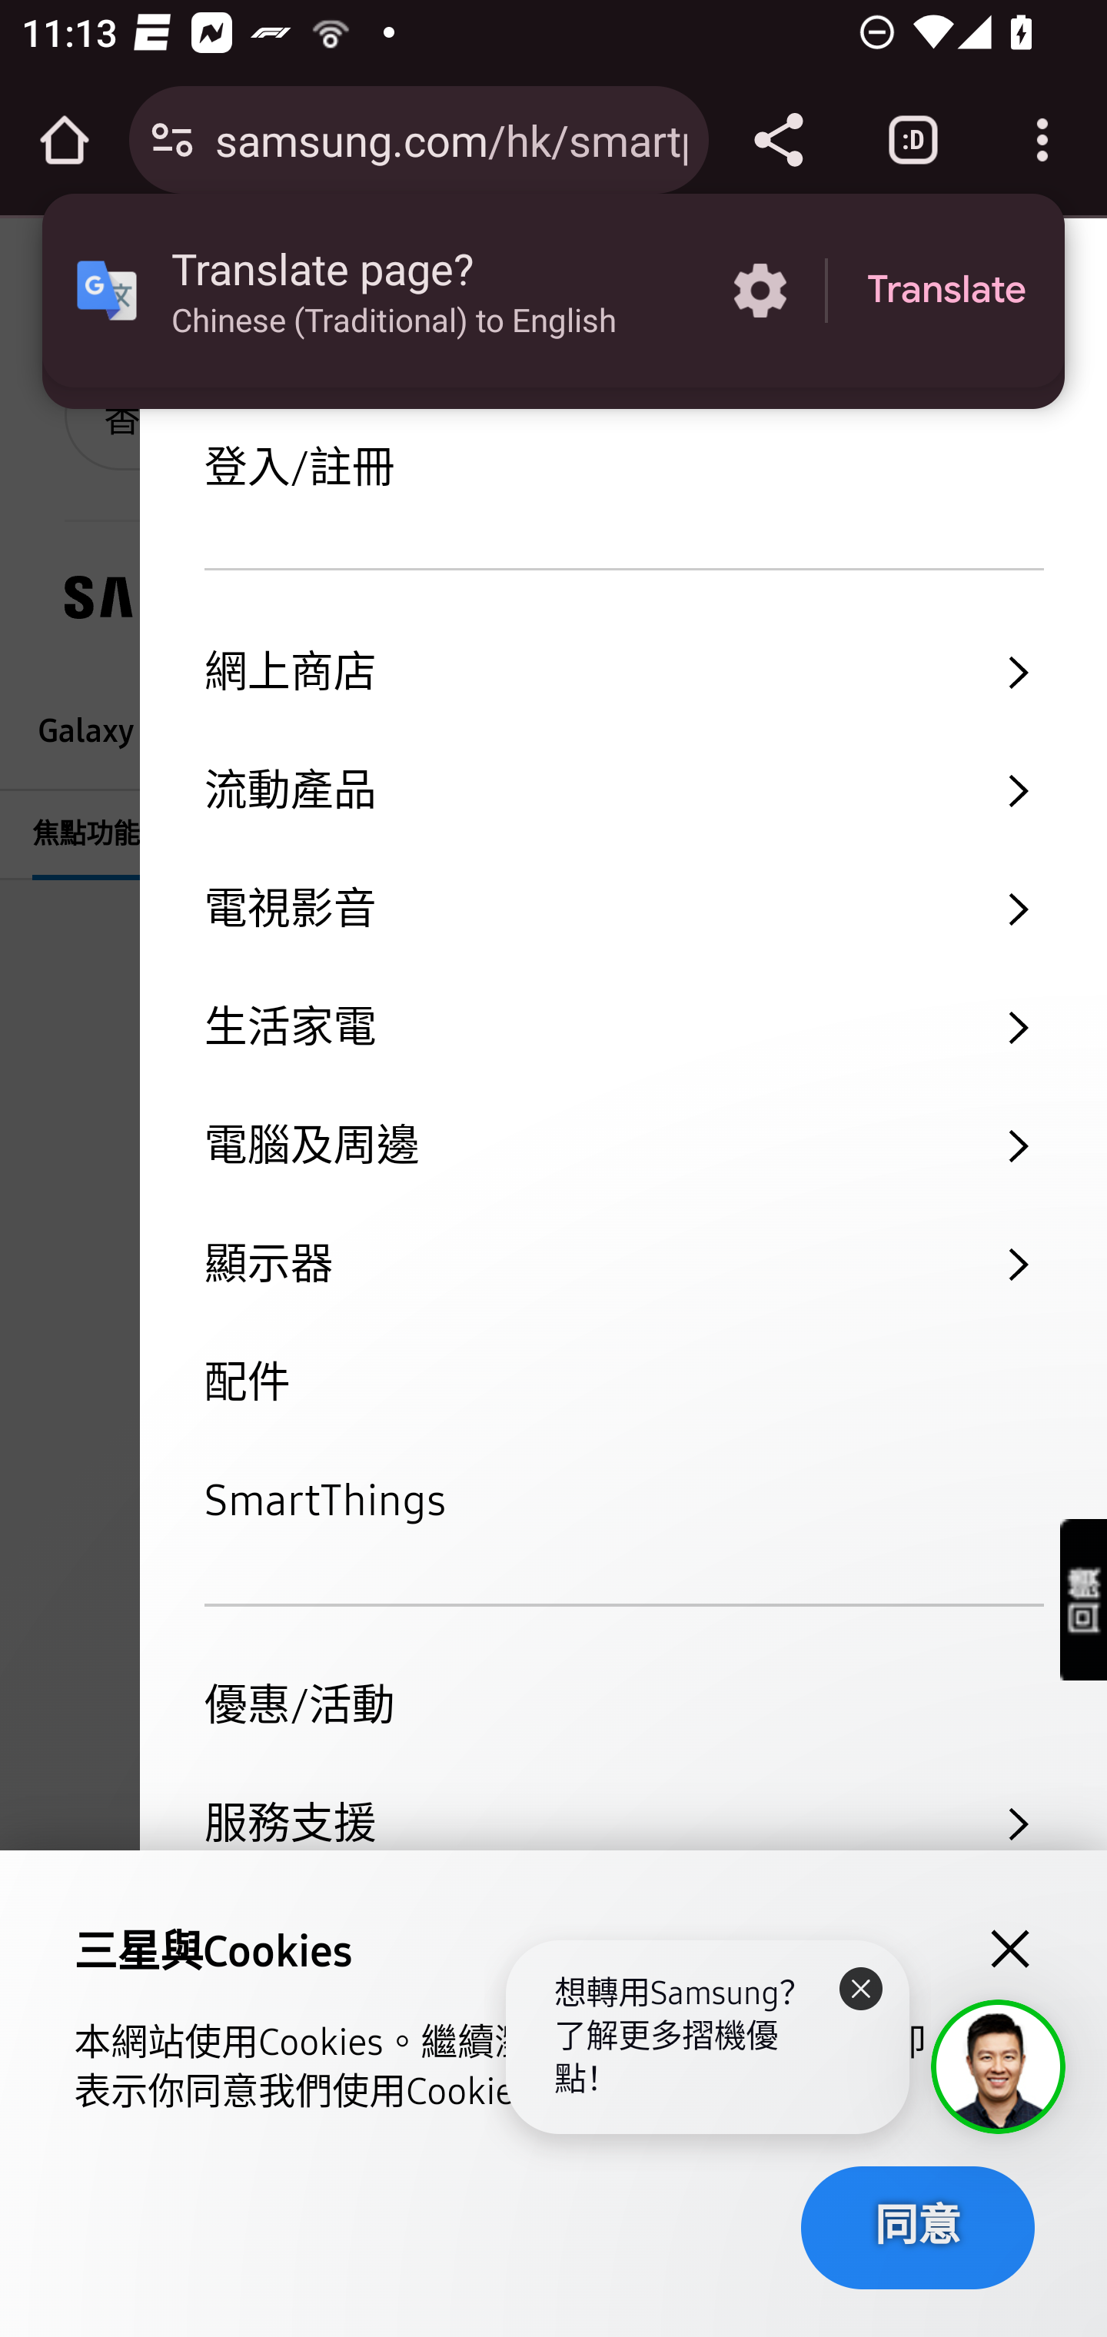 This screenshot has width=1107, height=2337. I want to click on Switch or close tabs, so click(913, 140).